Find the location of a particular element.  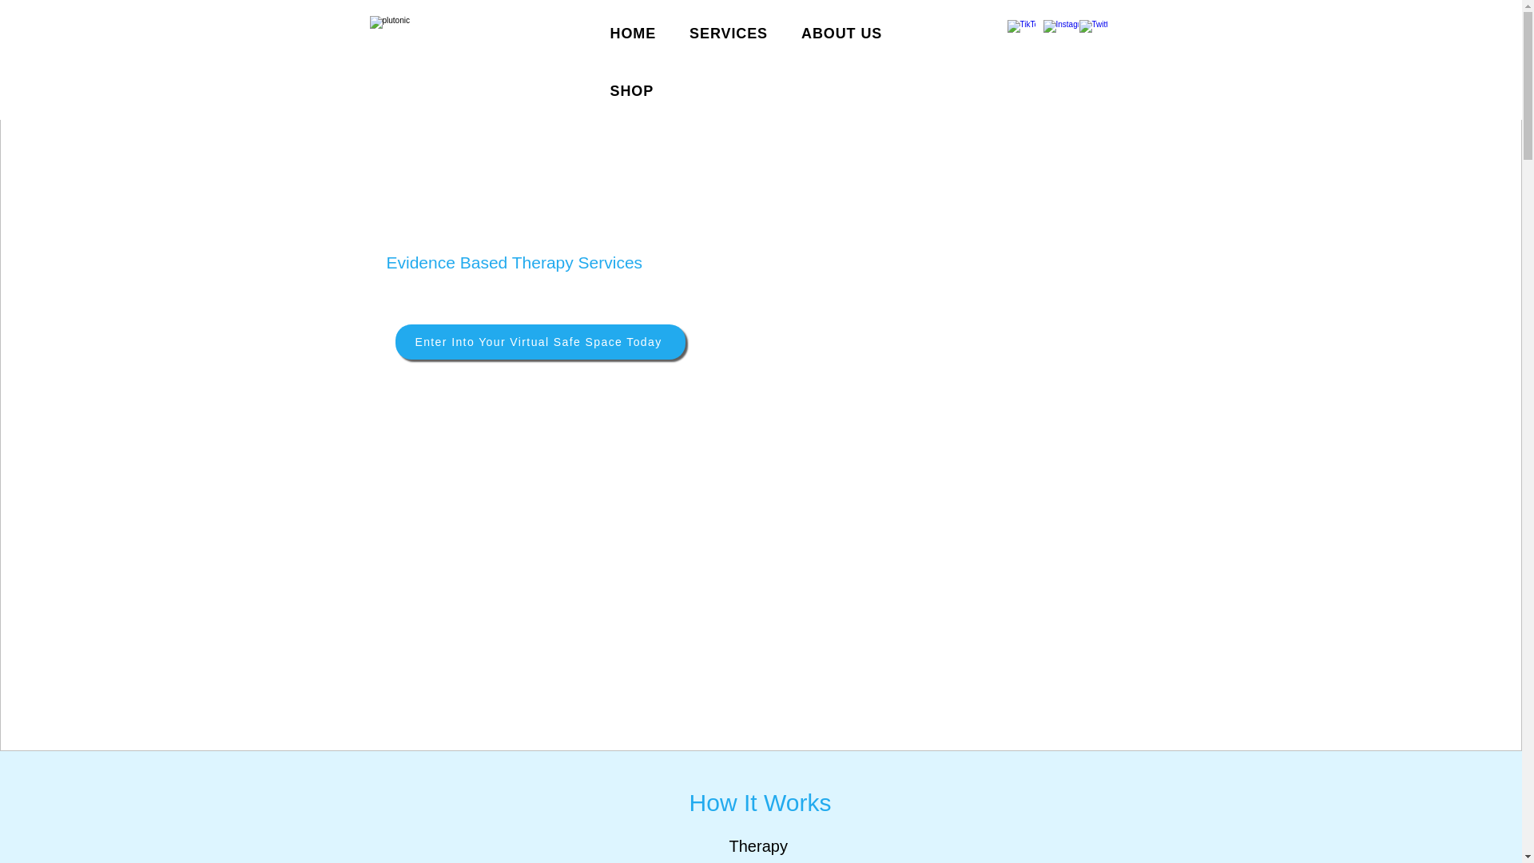

Enter Into Your Virtual Safe Space Today is located at coordinates (538, 342).